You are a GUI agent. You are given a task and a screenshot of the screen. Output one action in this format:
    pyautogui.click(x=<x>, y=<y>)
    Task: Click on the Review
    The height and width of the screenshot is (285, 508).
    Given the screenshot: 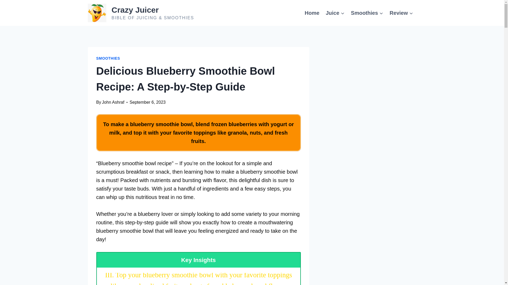 What is the action you would take?
    pyautogui.click(x=402, y=13)
    